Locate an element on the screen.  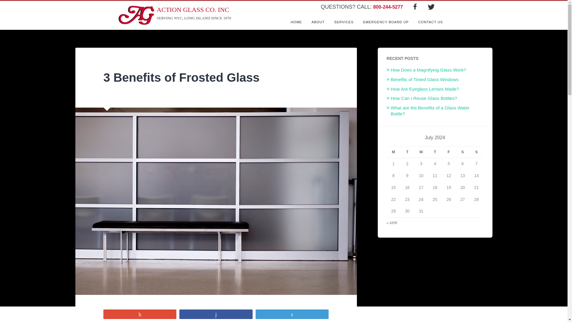
HOME is located at coordinates (388, 7).